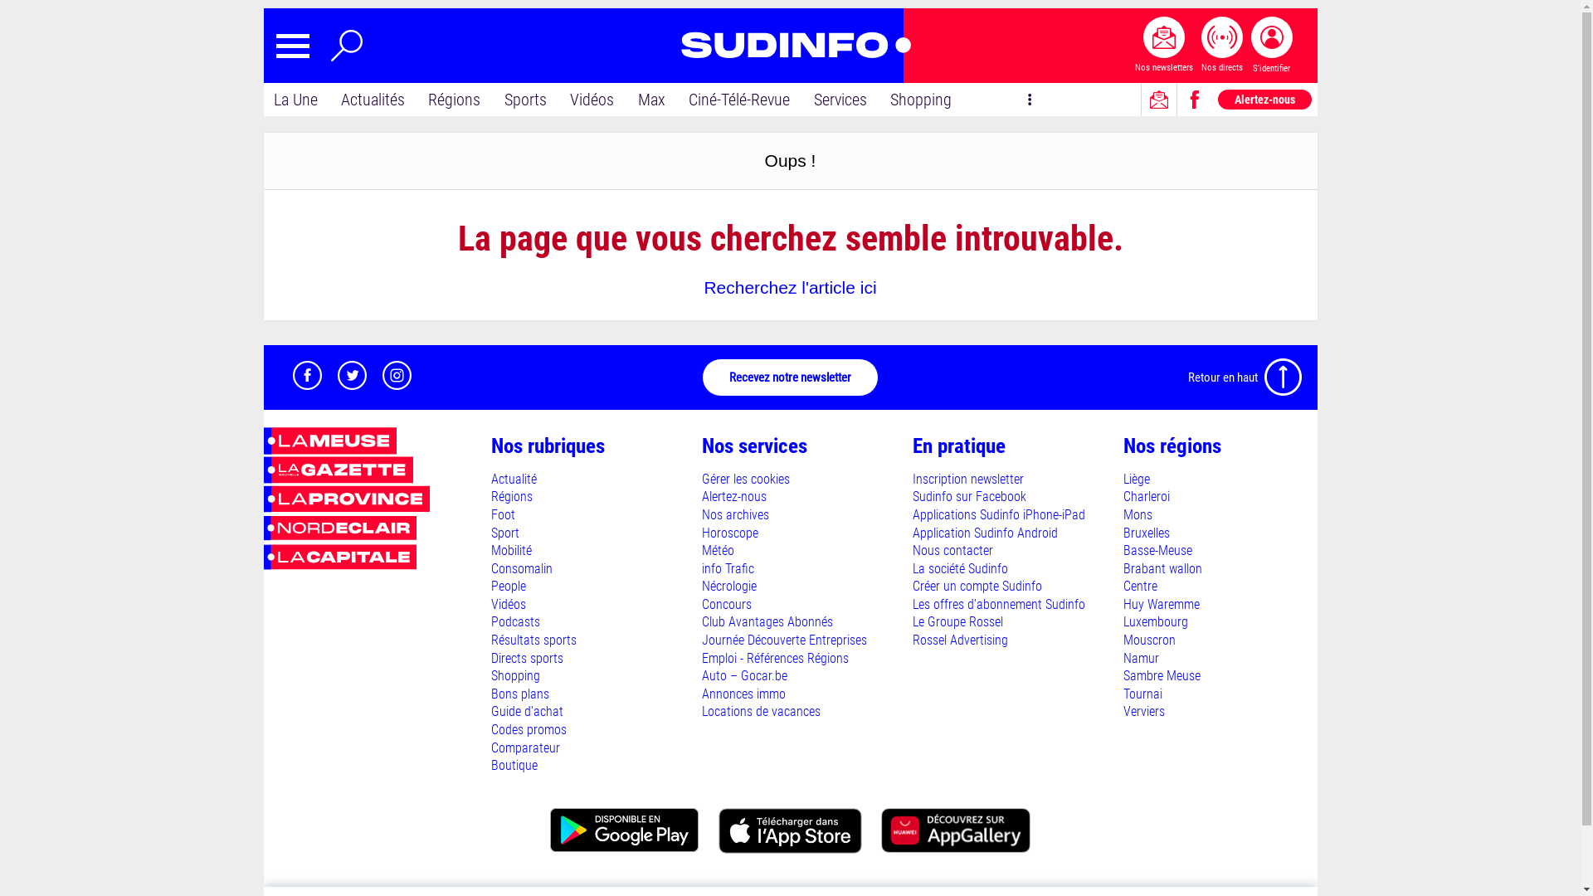  What do you see at coordinates (727, 604) in the screenshot?
I see `Concours` at bounding box center [727, 604].